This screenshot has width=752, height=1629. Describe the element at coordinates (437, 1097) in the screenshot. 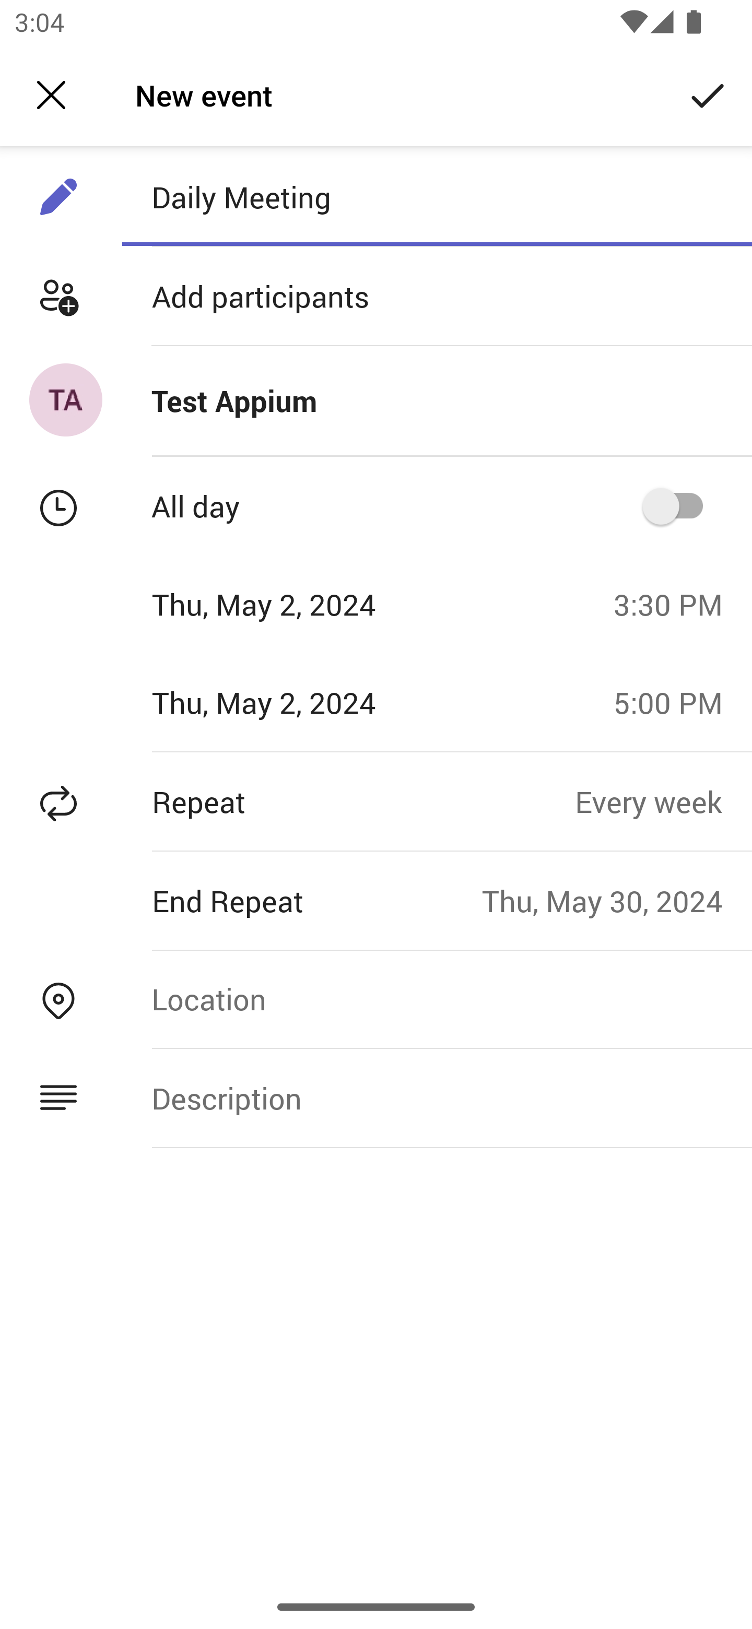

I see `Description` at that location.